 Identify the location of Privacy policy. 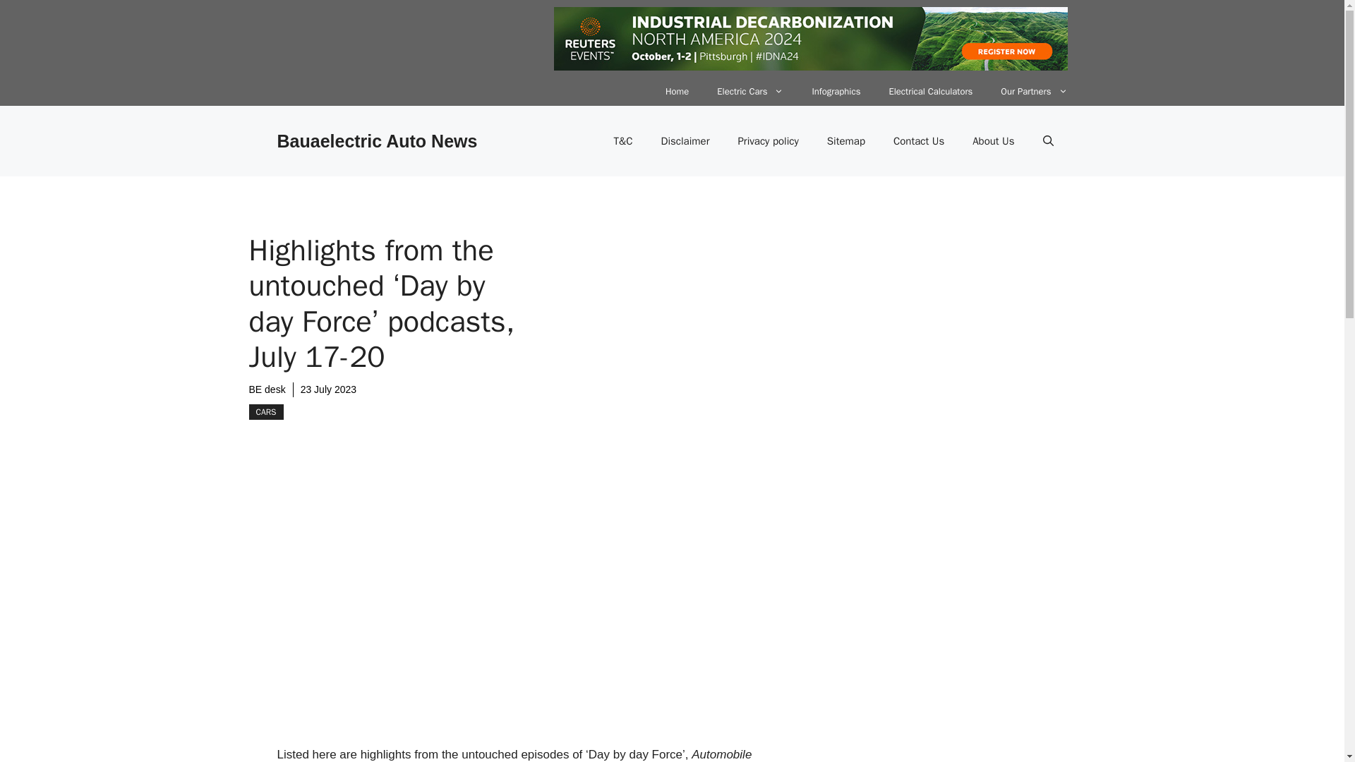
(768, 141).